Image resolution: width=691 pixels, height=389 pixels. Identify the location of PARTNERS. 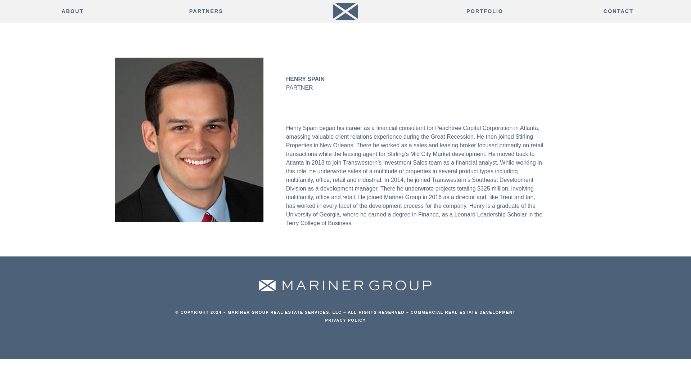
(206, 11).